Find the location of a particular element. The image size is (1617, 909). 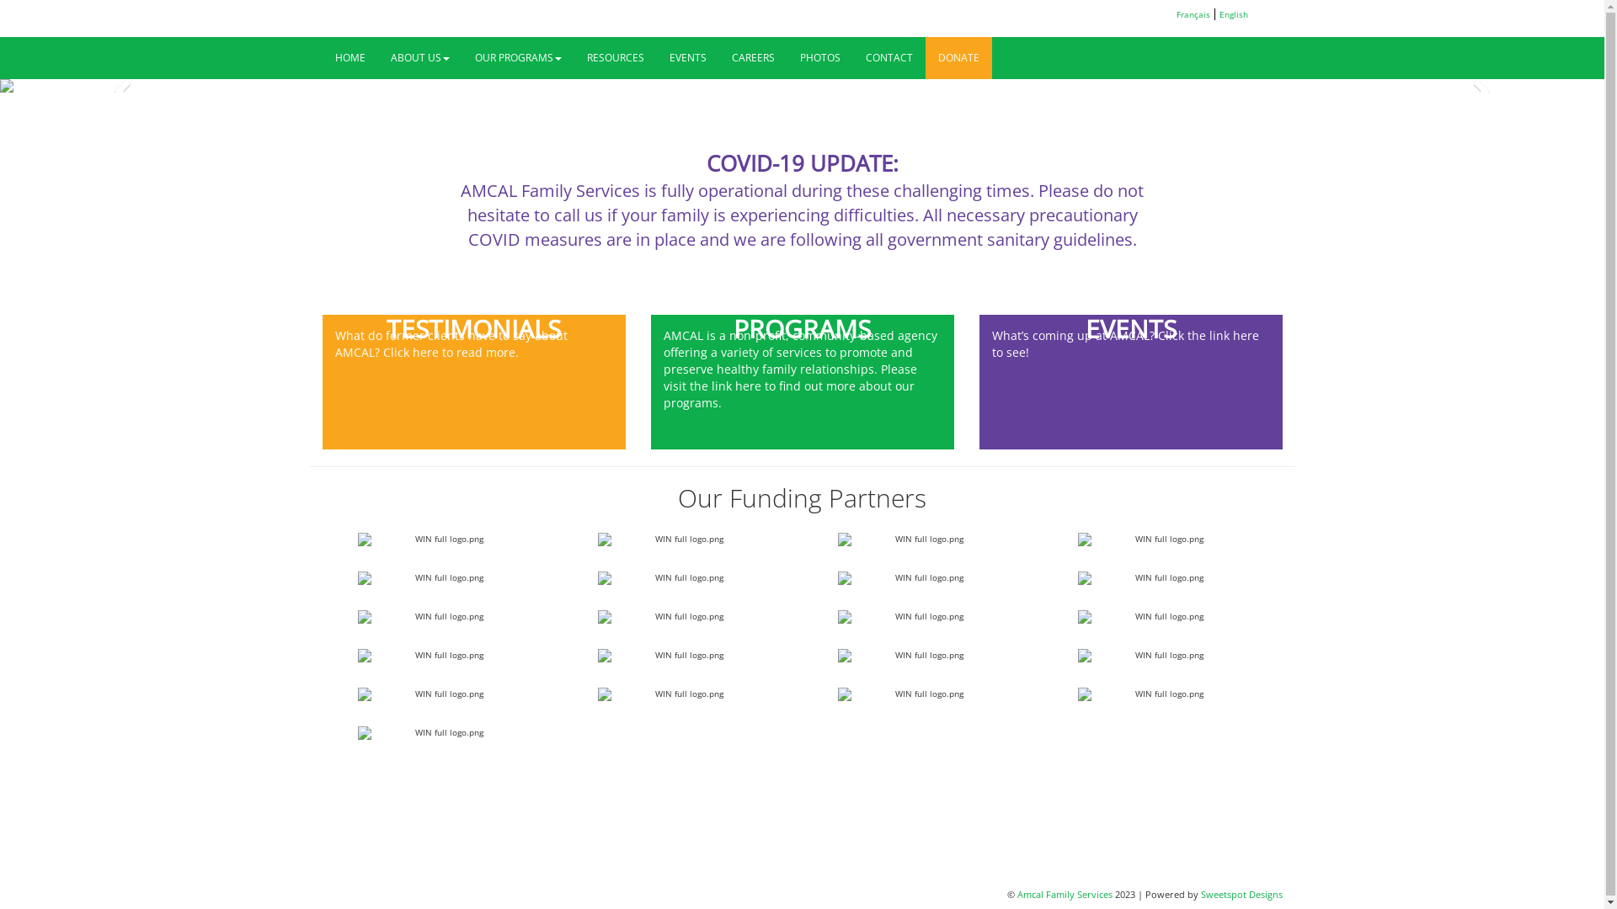

CAREERS is located at coordinates (753, 58).